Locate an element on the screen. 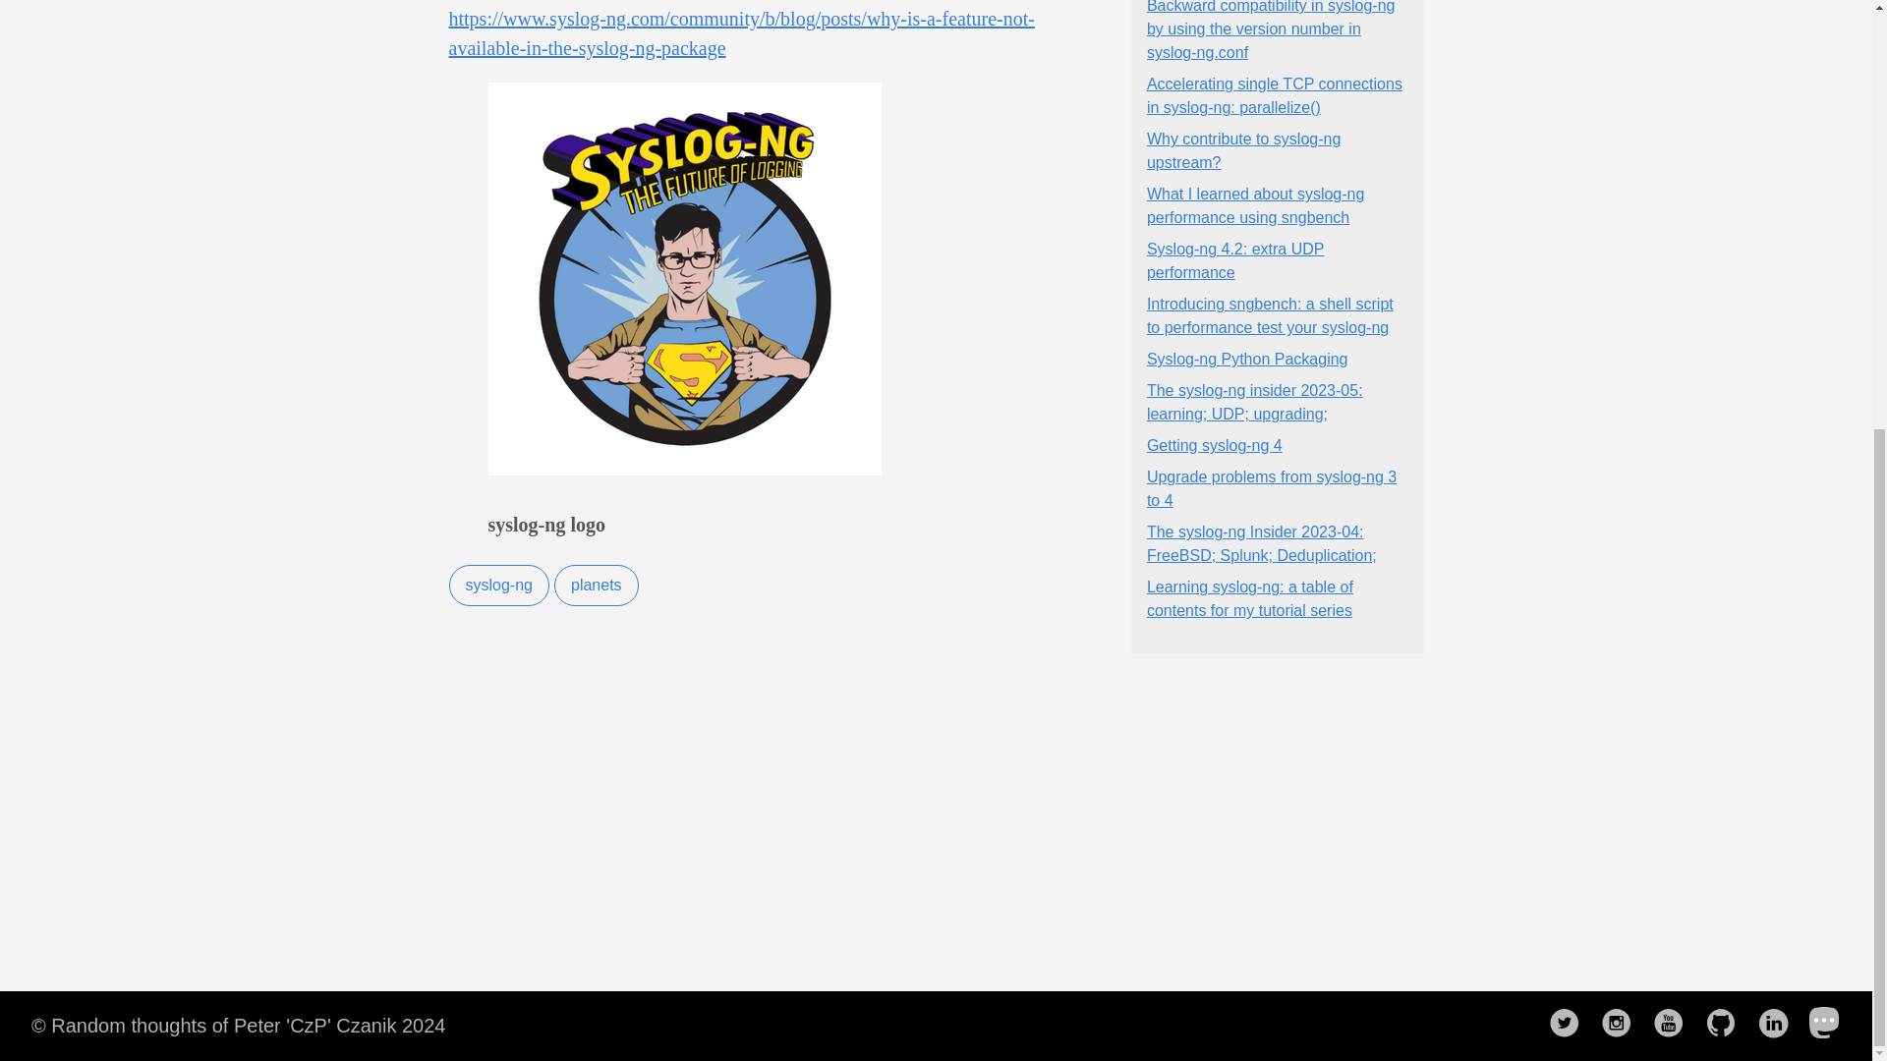 The width and height of the screenshot is (1887, 1061). GitHub link is located at coordinates (1727, 1024).